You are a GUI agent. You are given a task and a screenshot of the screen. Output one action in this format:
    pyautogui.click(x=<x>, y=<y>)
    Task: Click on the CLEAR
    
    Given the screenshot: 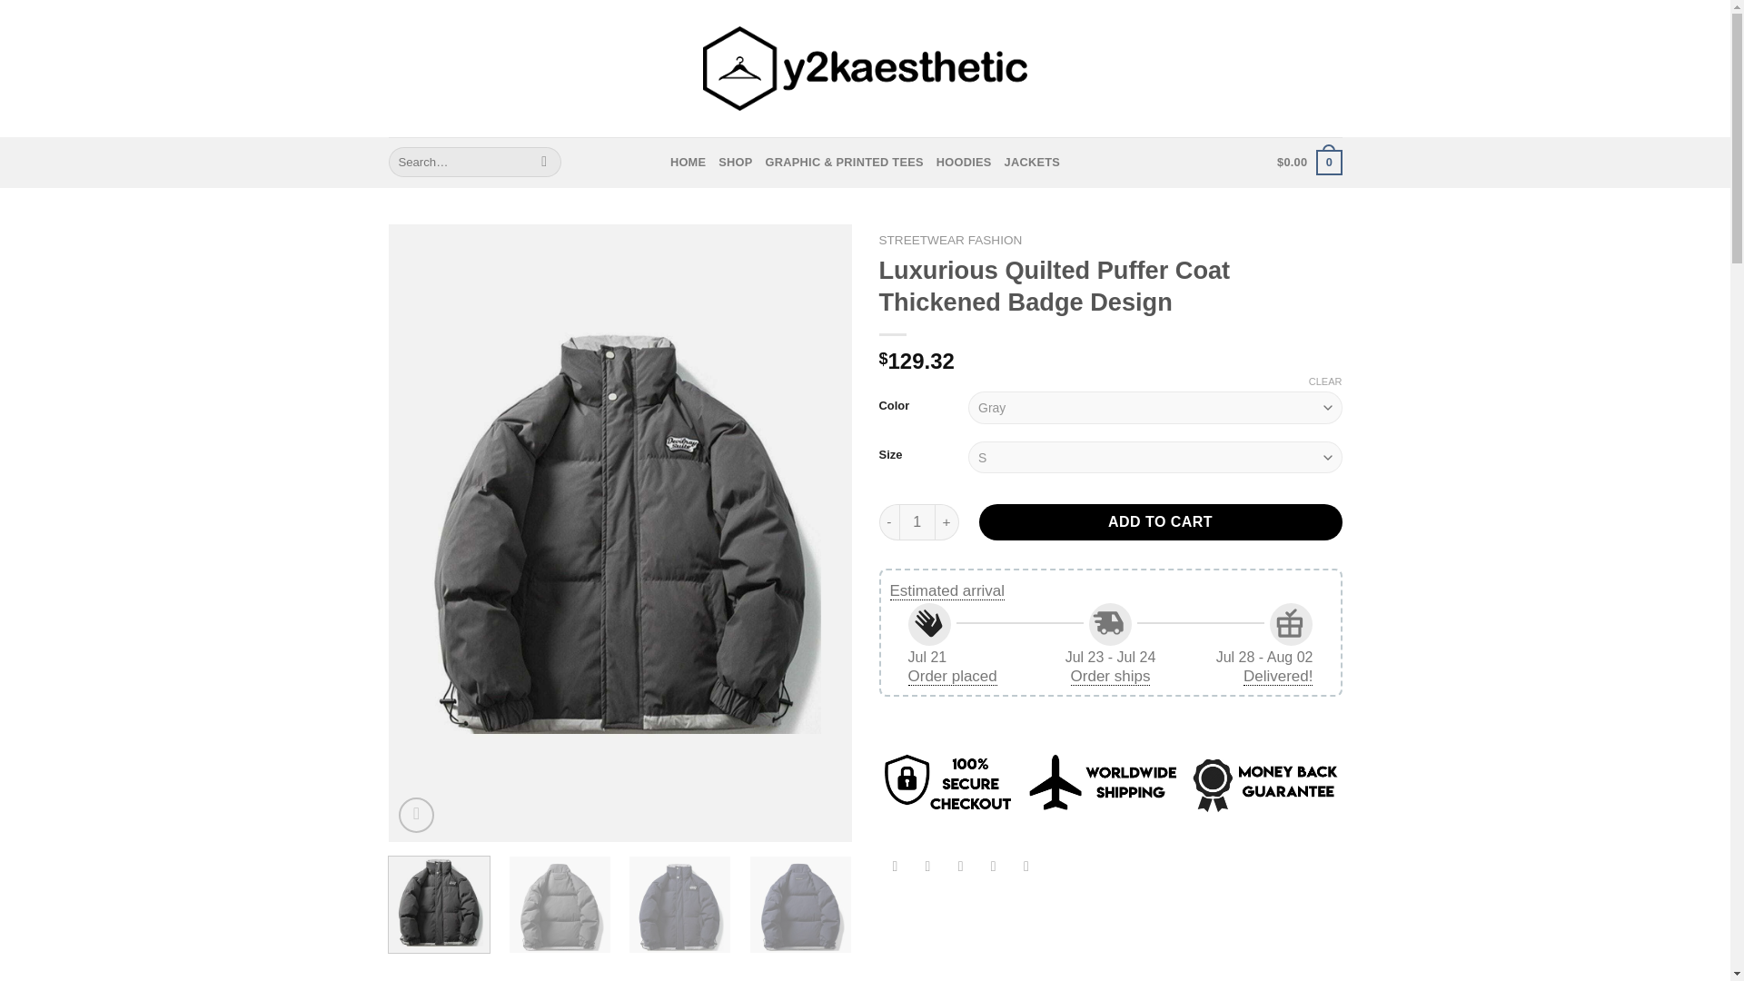 What is the action you would take?
    pyautogui.click(x=1326, y=381)
    